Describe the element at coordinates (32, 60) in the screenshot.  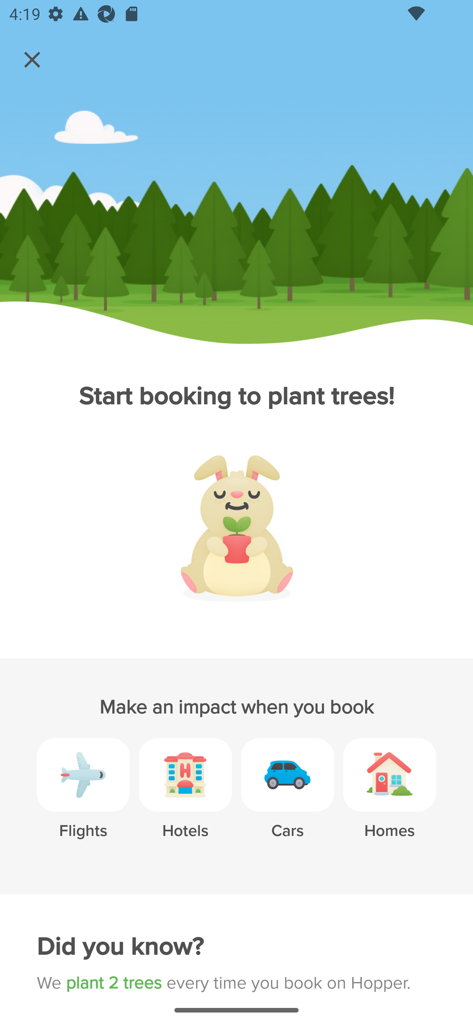
I see `Navigate up` at that location.